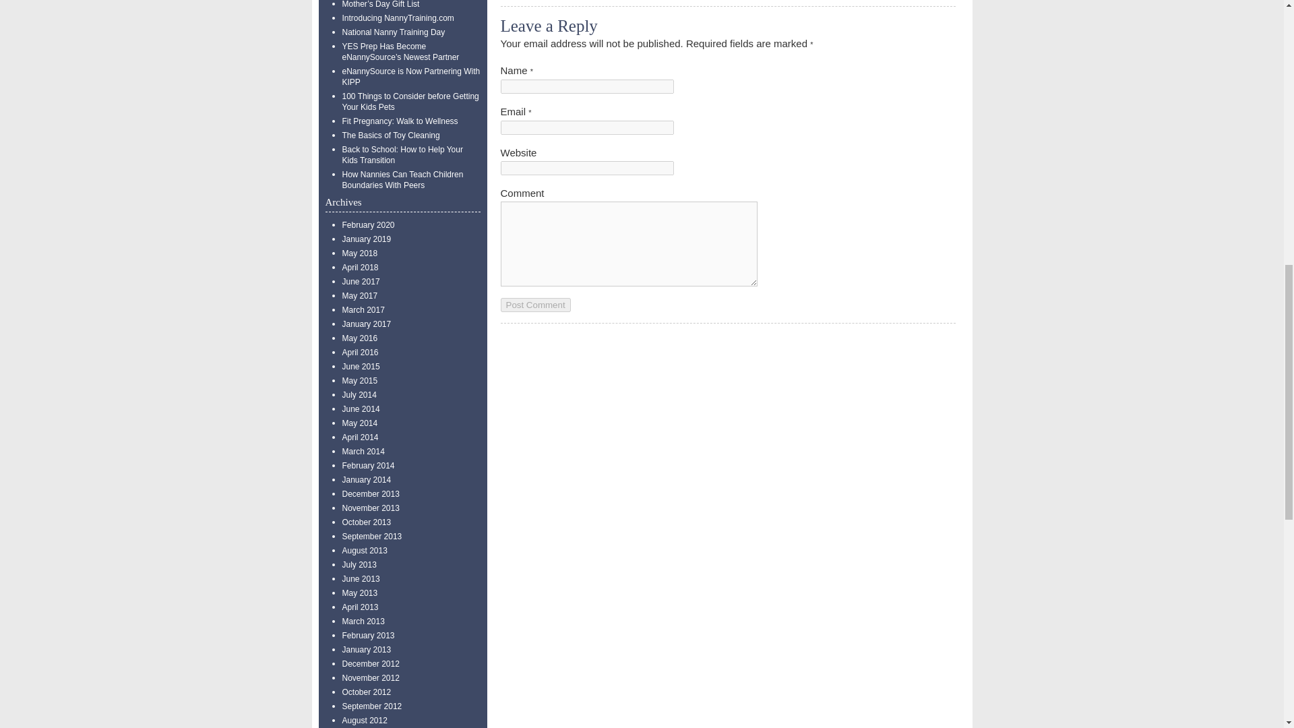 The height and width of the screenshot is (728, 1294). Describe the element at coordinates (535, 305) in the screenshot. I see `Post Comment` at that location.